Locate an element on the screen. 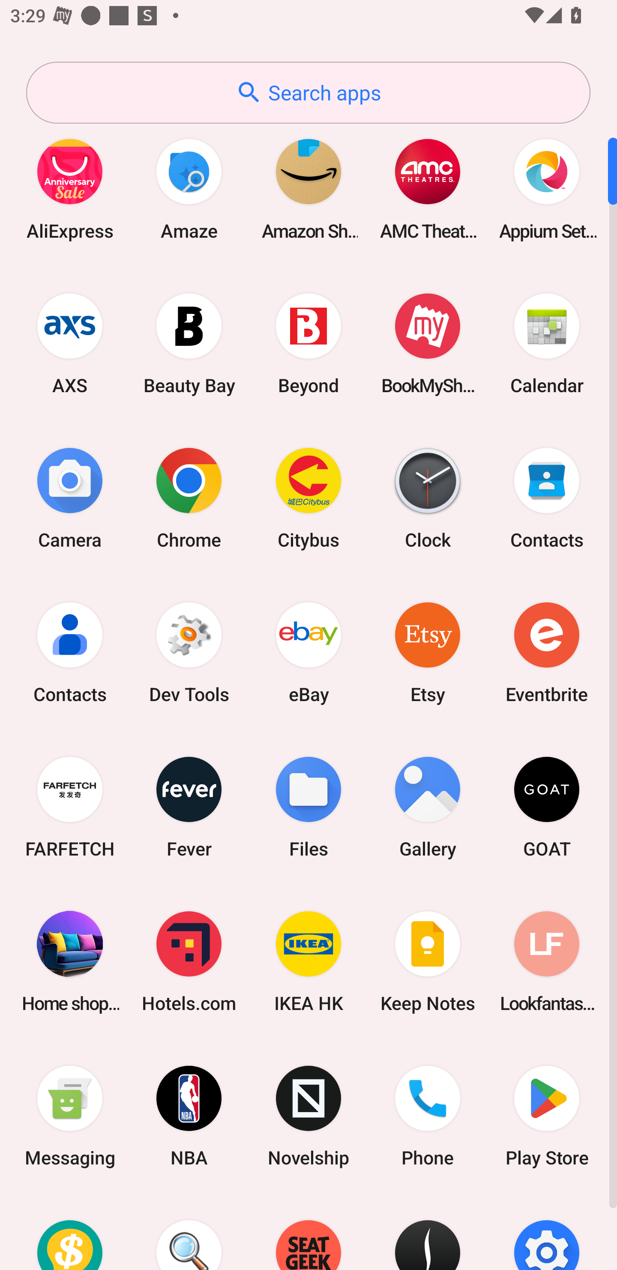 The image size is (617, 1270). Chrome is located at coordinates (189, 498).